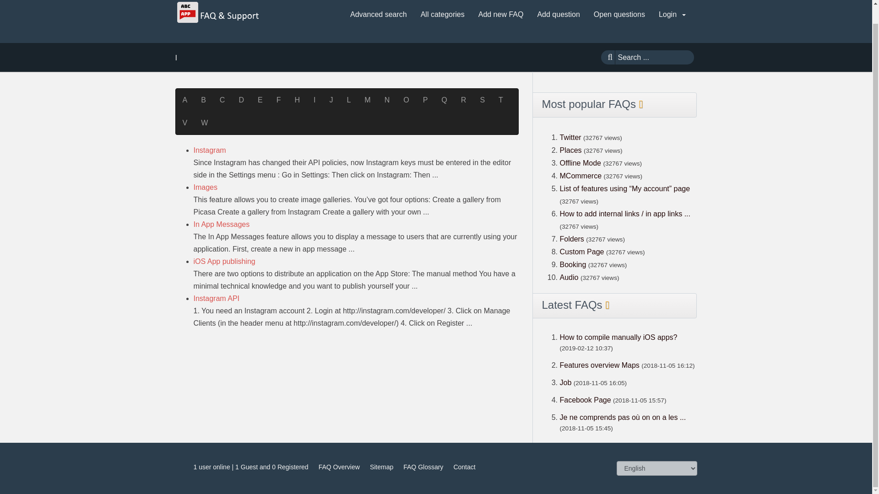  What do you see at coordinates (205, 187) in the screenshot?
I see `Images` at bounding box center [205, 187].